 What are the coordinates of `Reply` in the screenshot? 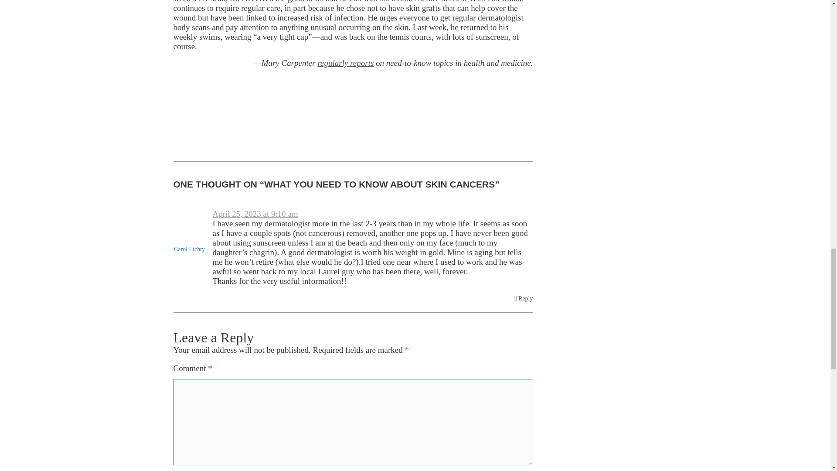 It's located at (523, 298).